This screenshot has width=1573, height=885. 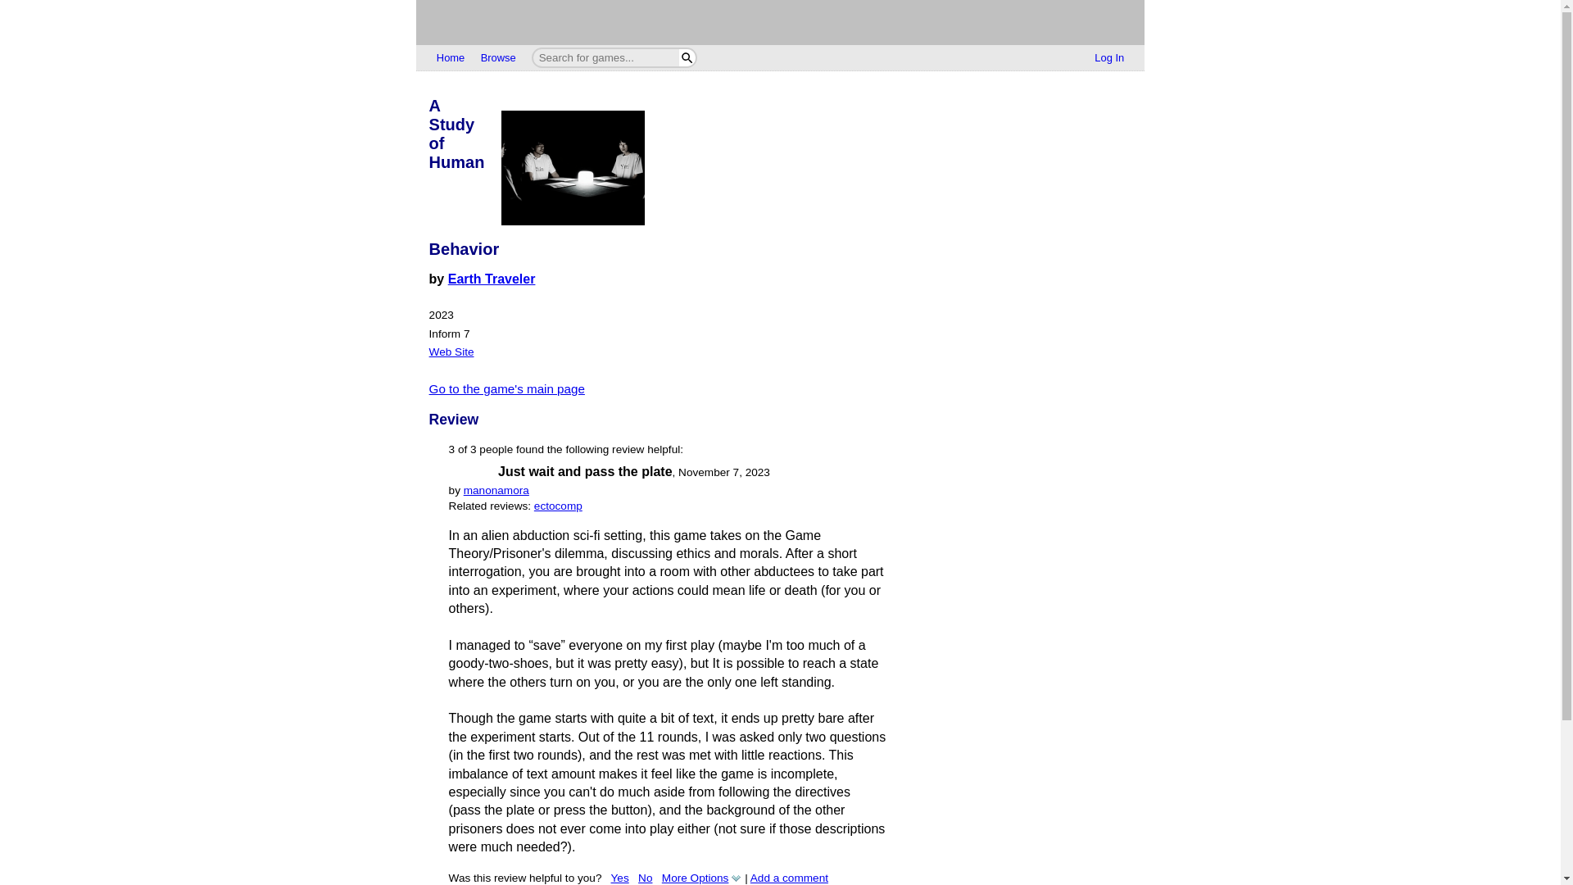 I want to click on Earth Traveler, so click(x=492, y=279).